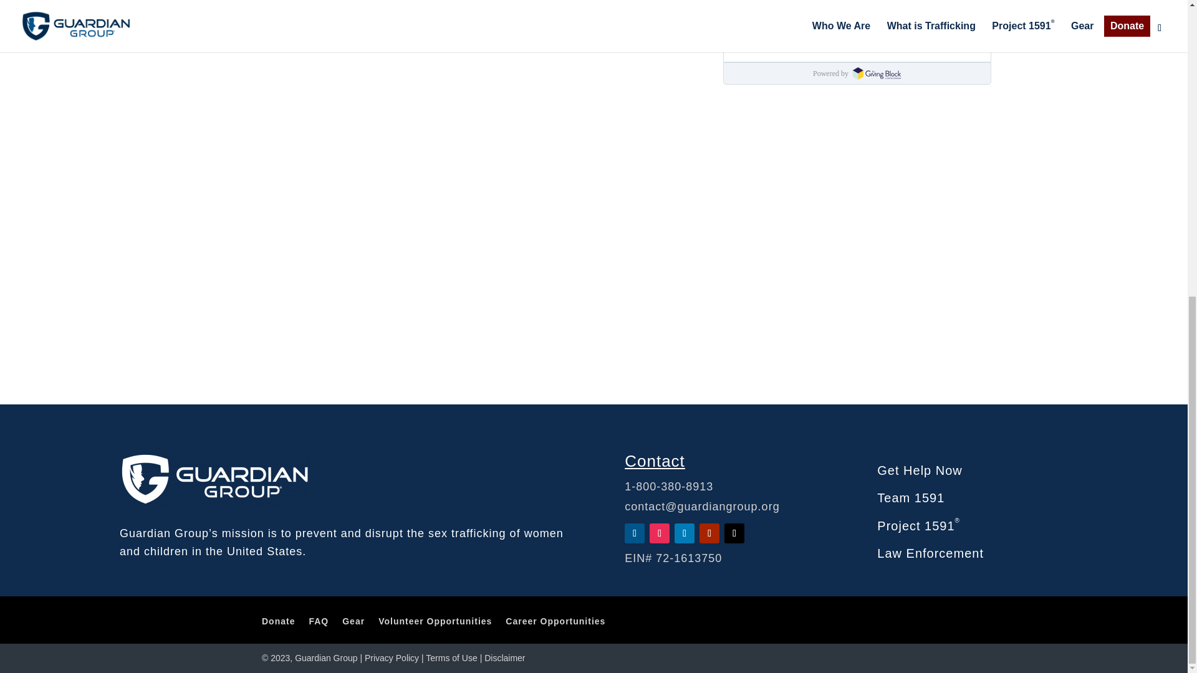 The height and width of the screenshot is (673, 1197). What do you see at coordinates (660, 533) in the screenshot?
I see `Follow on Instagram` at bounding box center [660, 533].